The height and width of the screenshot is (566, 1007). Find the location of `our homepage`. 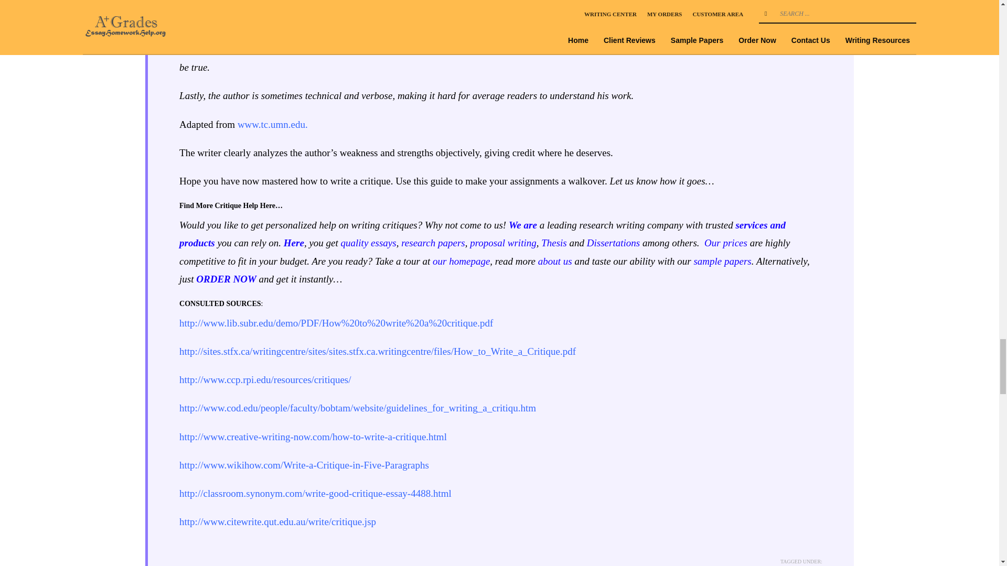

our homepage is located at coordinates (461, 261).